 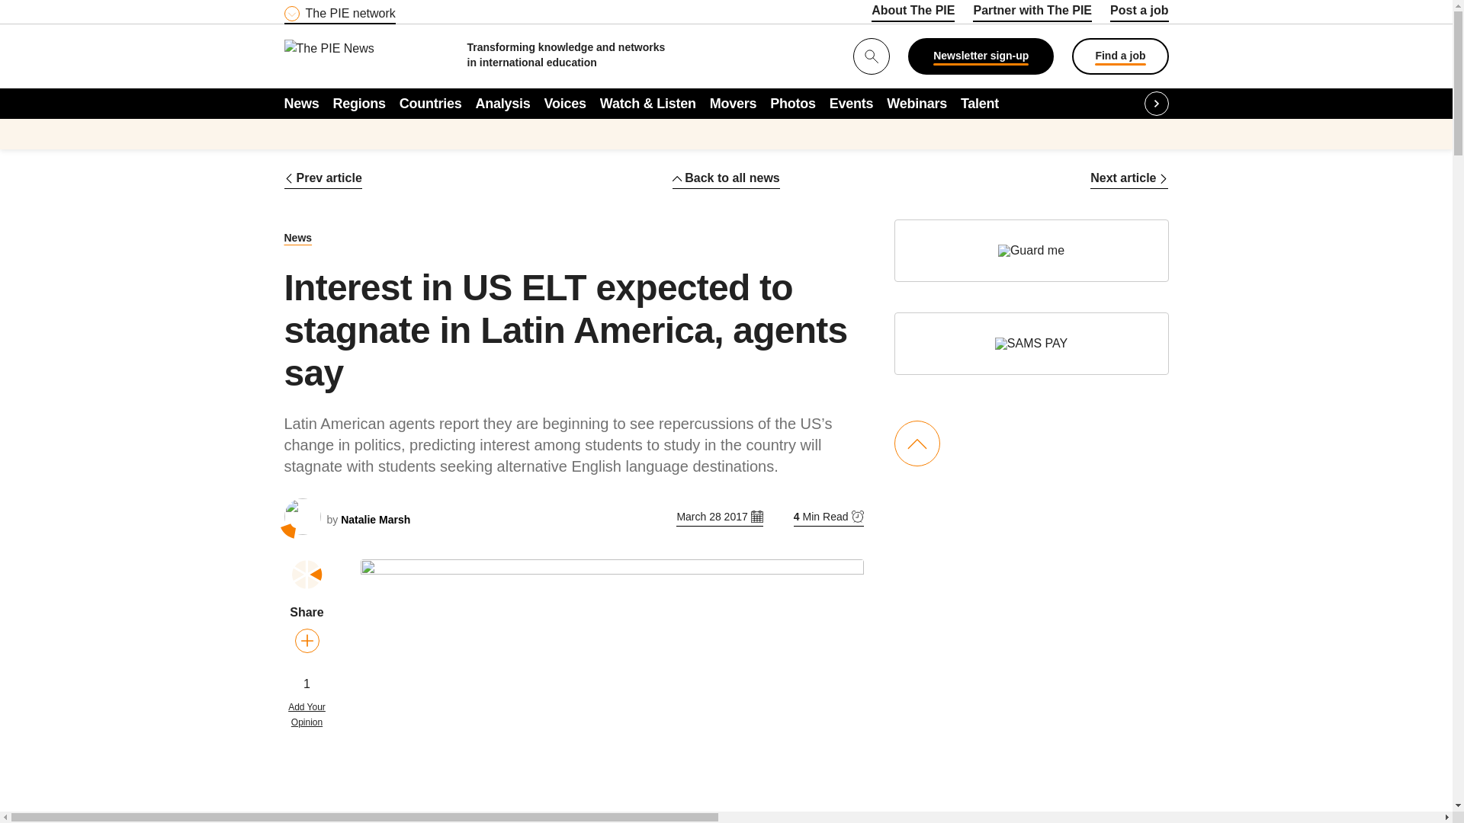 What do you see at coordinates (18, 9) in the screenshot?
I see `Submit` at bounding box center [18, 9].